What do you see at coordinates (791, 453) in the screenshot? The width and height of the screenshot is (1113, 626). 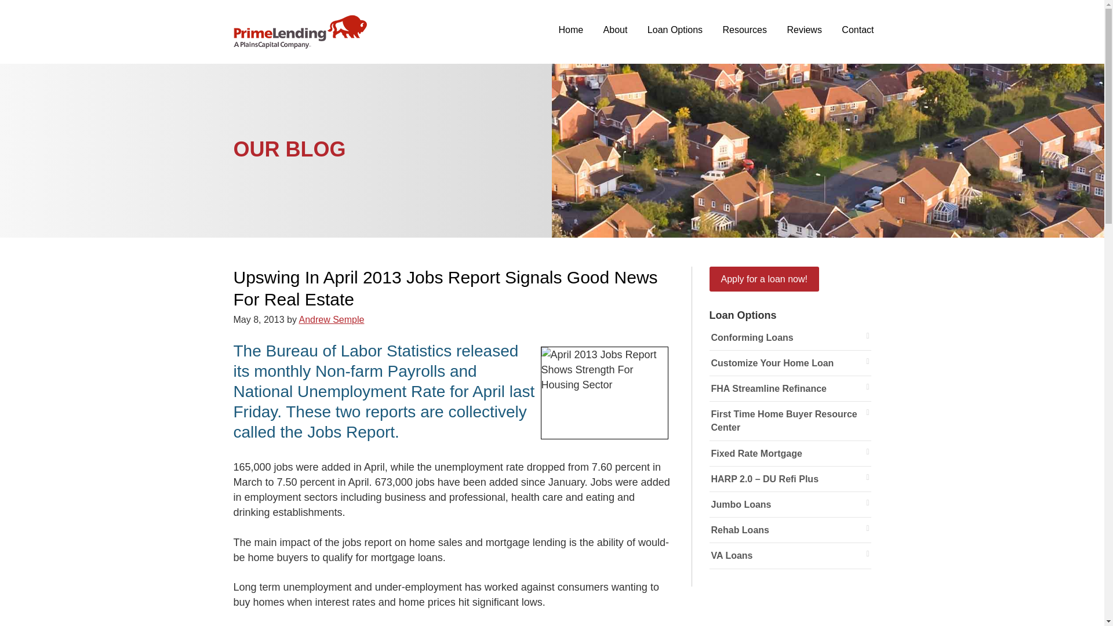 I see `Fixed Rate Mortgage` at bounding box center [791, 453].